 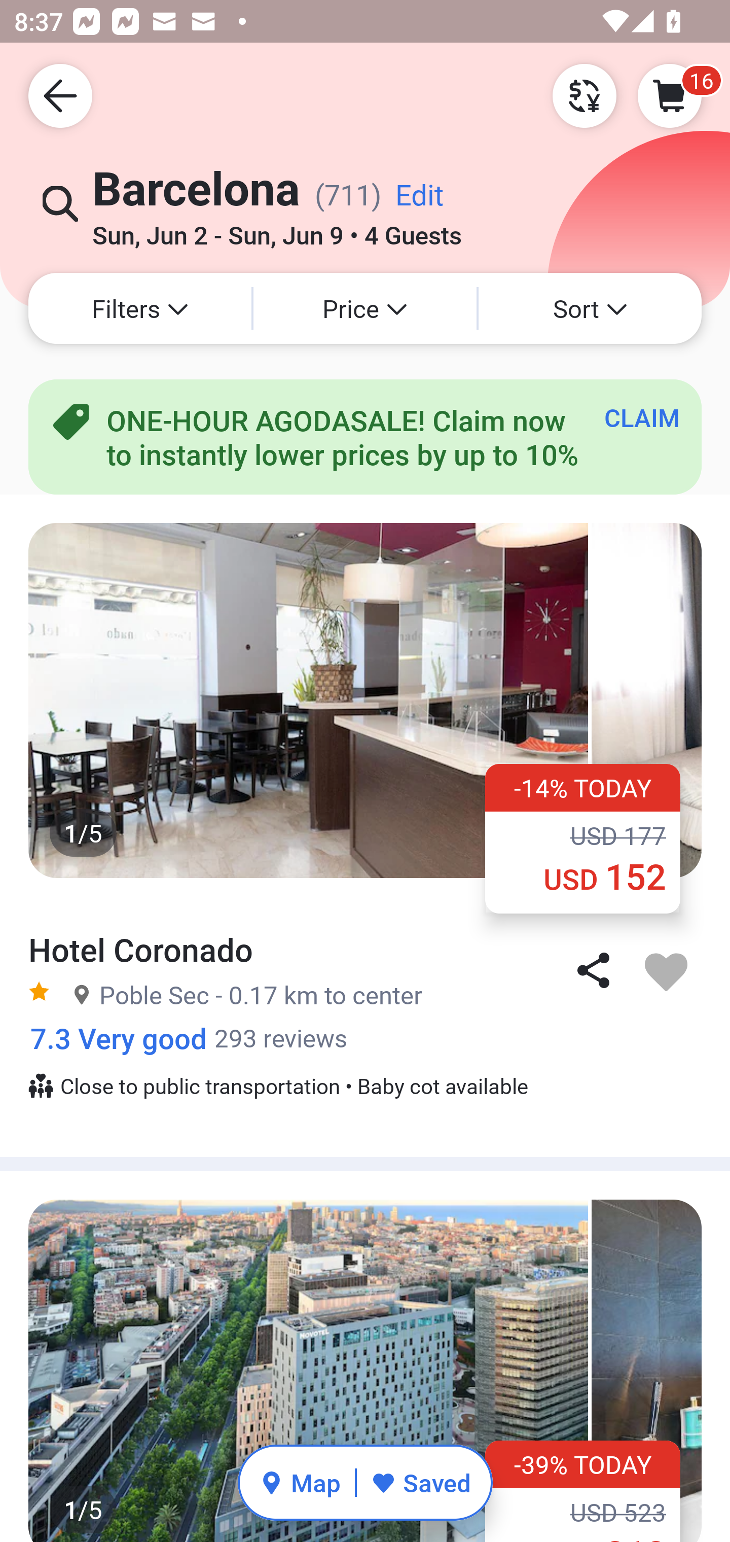 What do you see at coordinates (365, 308) in the screenshot?
I see `Price` at bounding box center [365, 308].